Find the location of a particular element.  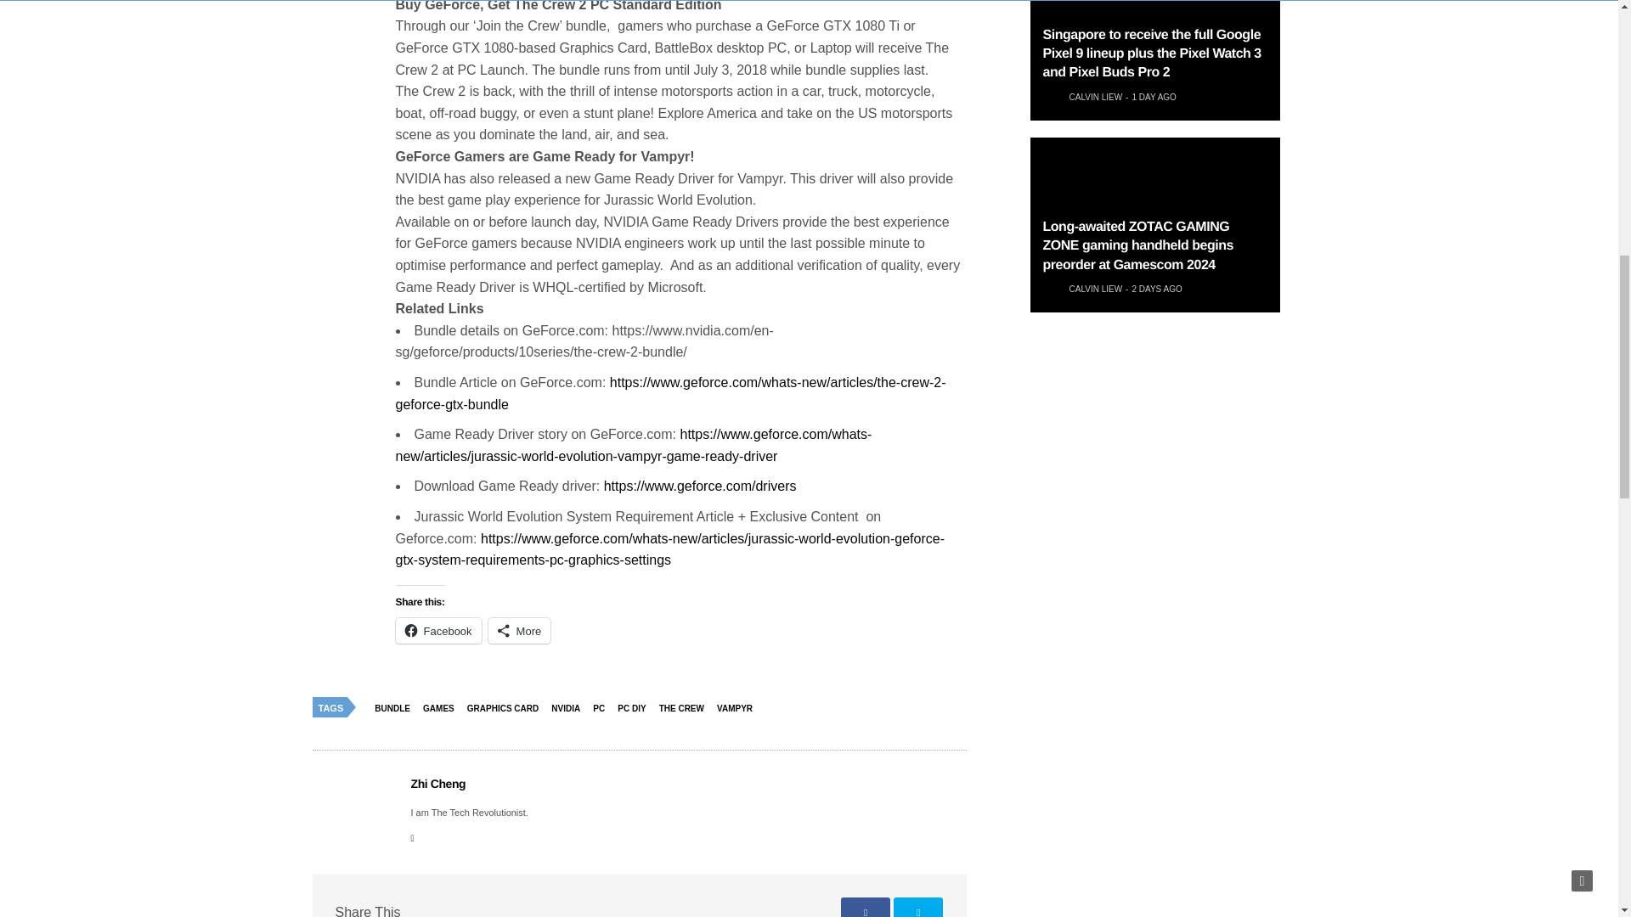

GRAPHICS CARD is located at coordinates (507, 708).